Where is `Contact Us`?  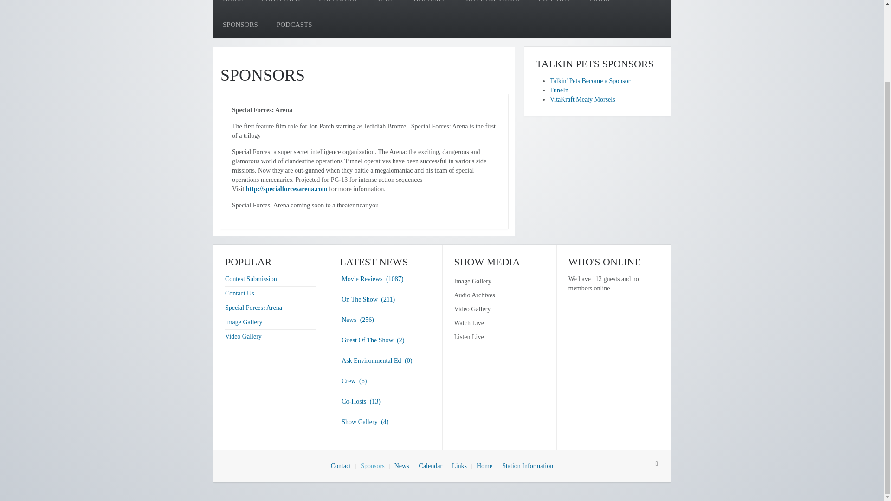
Contact Us is located at coordinates (239, 293).